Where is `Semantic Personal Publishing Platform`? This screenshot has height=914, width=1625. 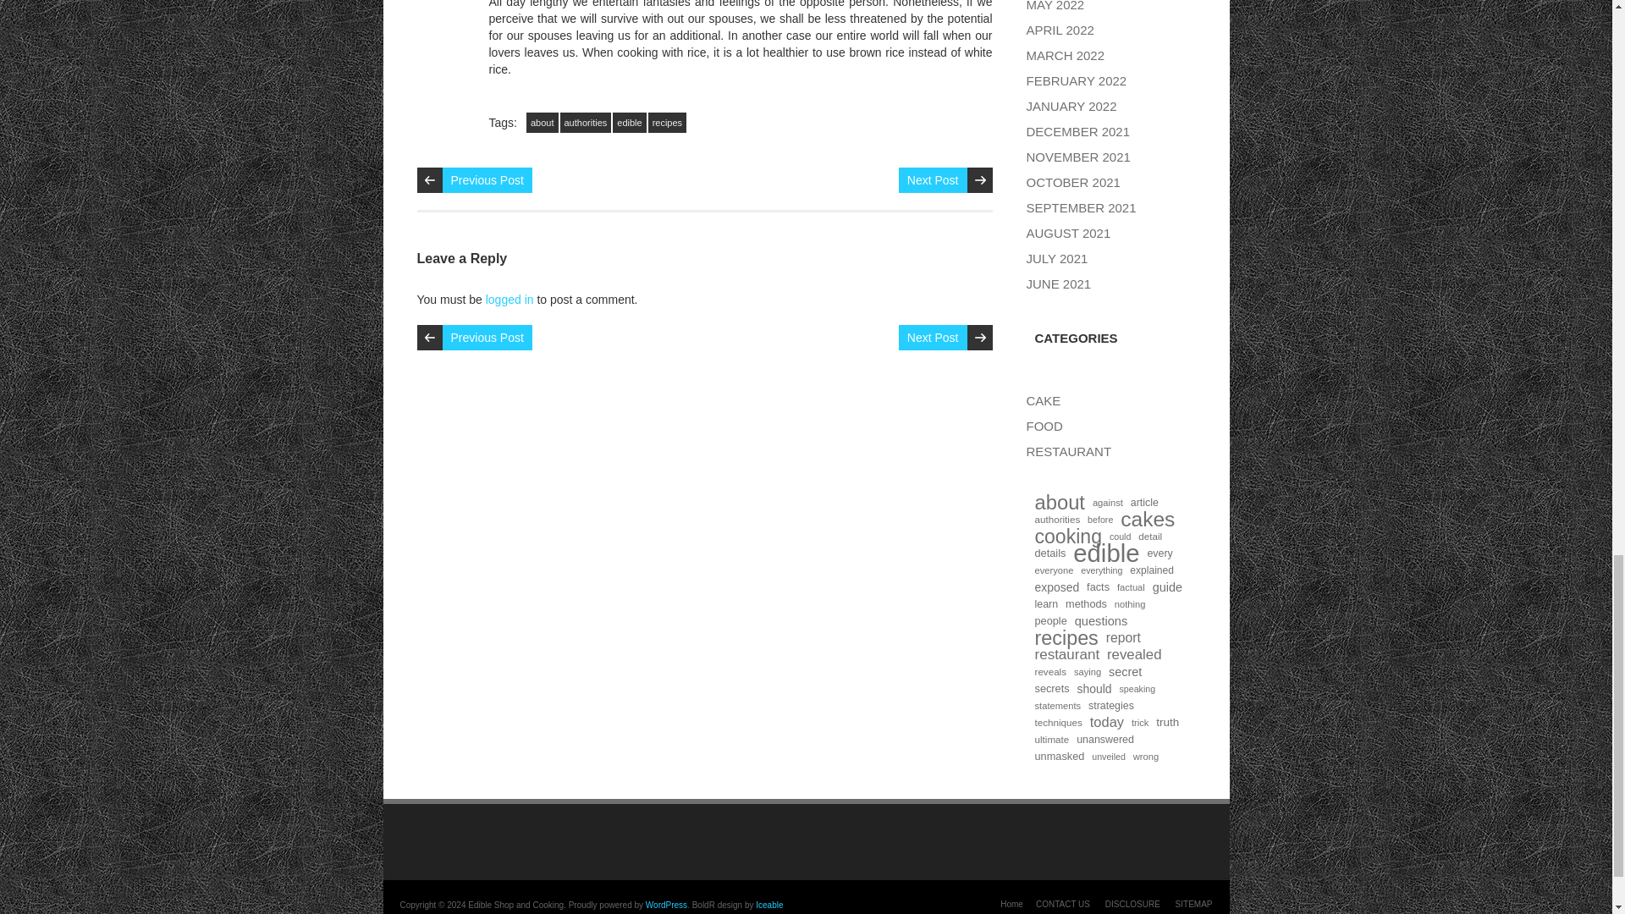
Semantic Personal Publishing Platform is located at coordinates (666, 904).